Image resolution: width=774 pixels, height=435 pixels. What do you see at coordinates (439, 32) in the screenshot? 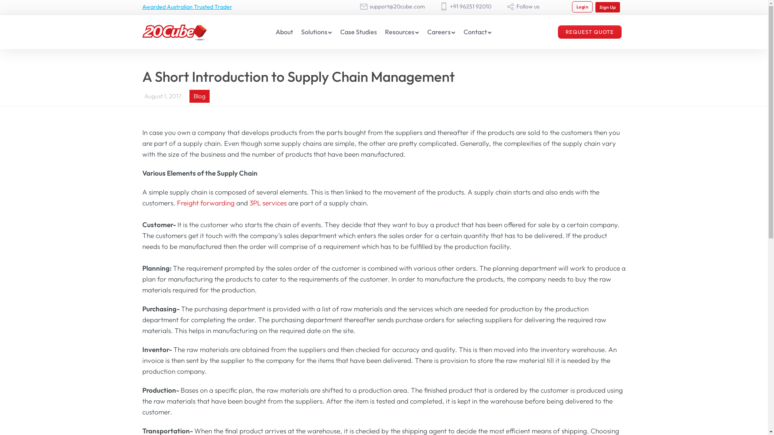
I see `Careers` at bounding box center [439, 32].